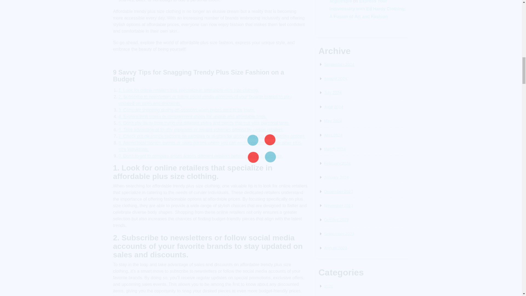  Describe the element at coordinates (335, 78) in the screenshot. I see `August 2024` at that location.